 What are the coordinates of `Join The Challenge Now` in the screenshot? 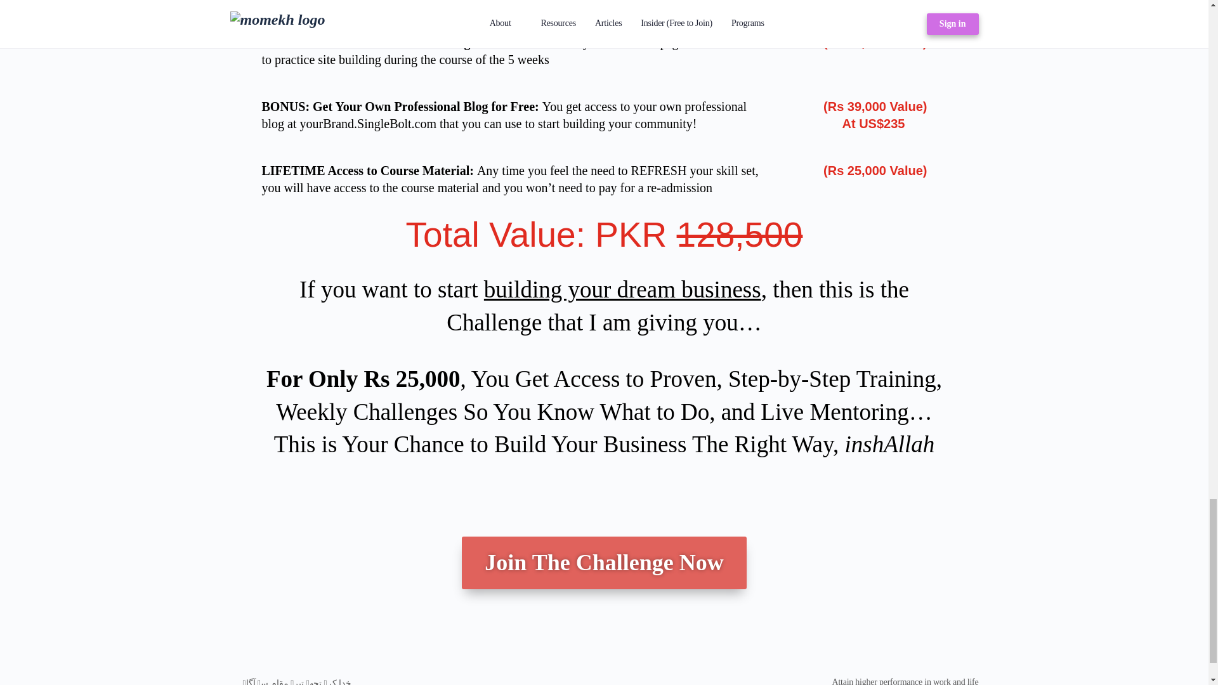 It's located at (603, 562).